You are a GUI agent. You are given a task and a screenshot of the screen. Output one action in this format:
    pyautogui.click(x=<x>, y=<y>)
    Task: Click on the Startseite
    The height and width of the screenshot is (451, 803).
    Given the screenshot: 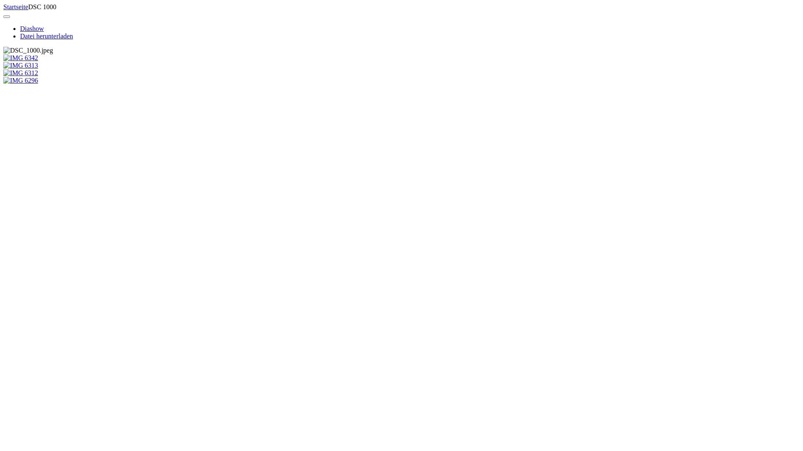 What is the action you would take?
    pyautogui.click(x=16, y=7)
    